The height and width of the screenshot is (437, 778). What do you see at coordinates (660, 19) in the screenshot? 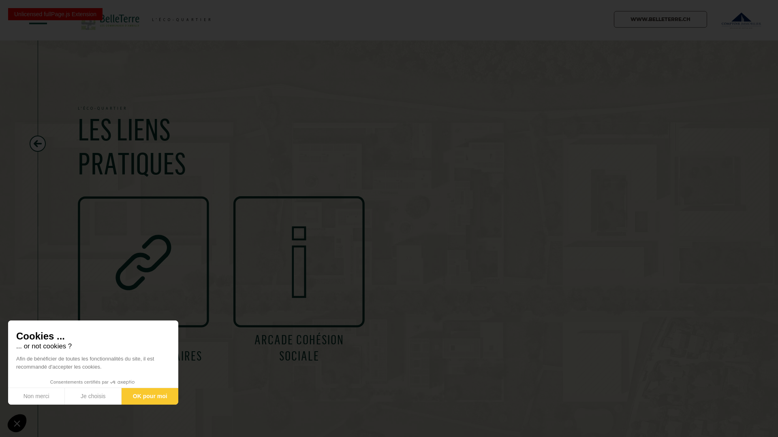
I see `WWW.BELLETERRE.CH` at bounding box center [660, 19].